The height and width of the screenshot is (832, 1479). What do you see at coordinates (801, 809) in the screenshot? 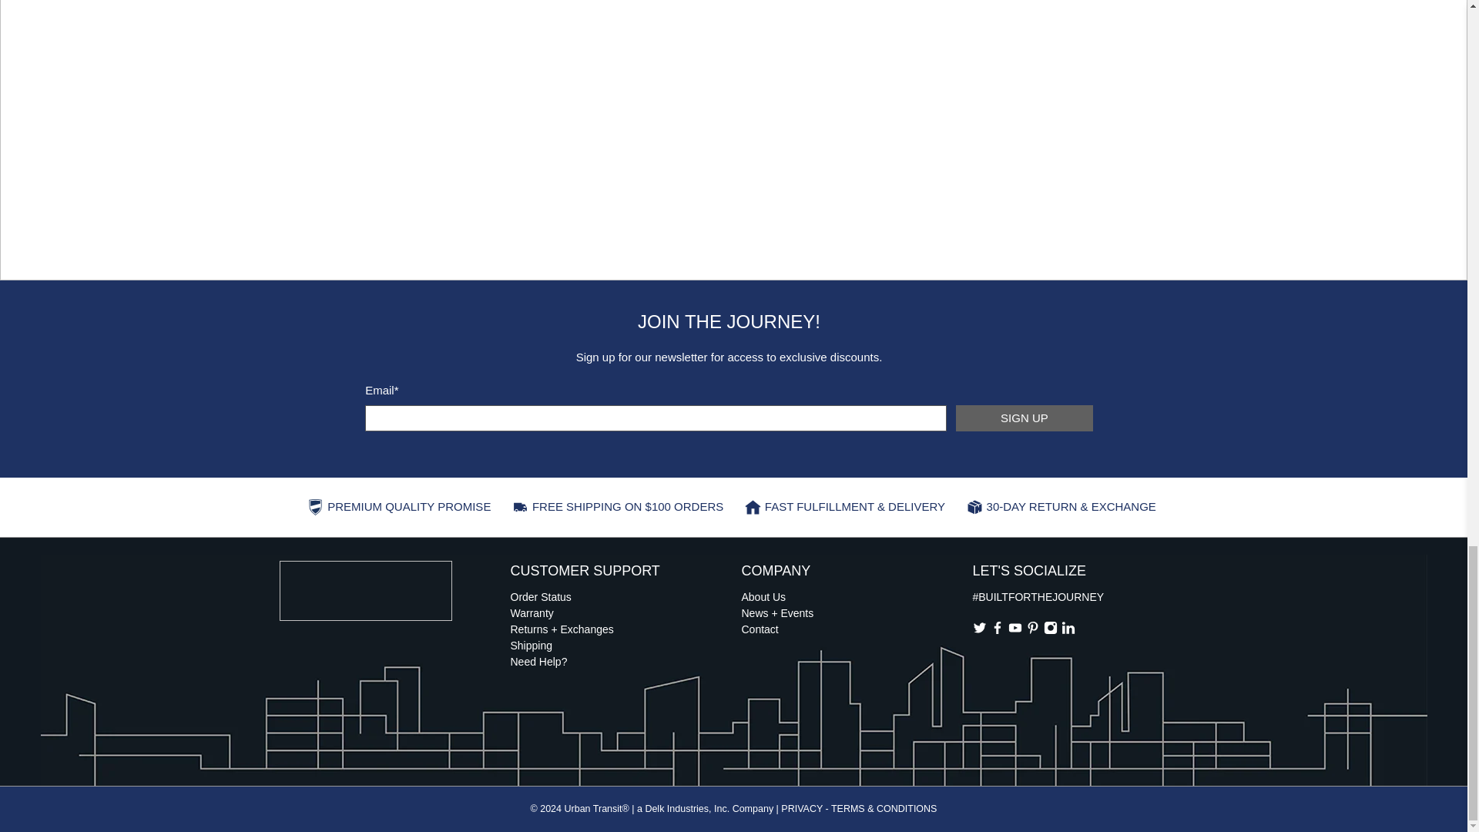
I see `PRIVACY POLICY` at bounding box center [801, 809].